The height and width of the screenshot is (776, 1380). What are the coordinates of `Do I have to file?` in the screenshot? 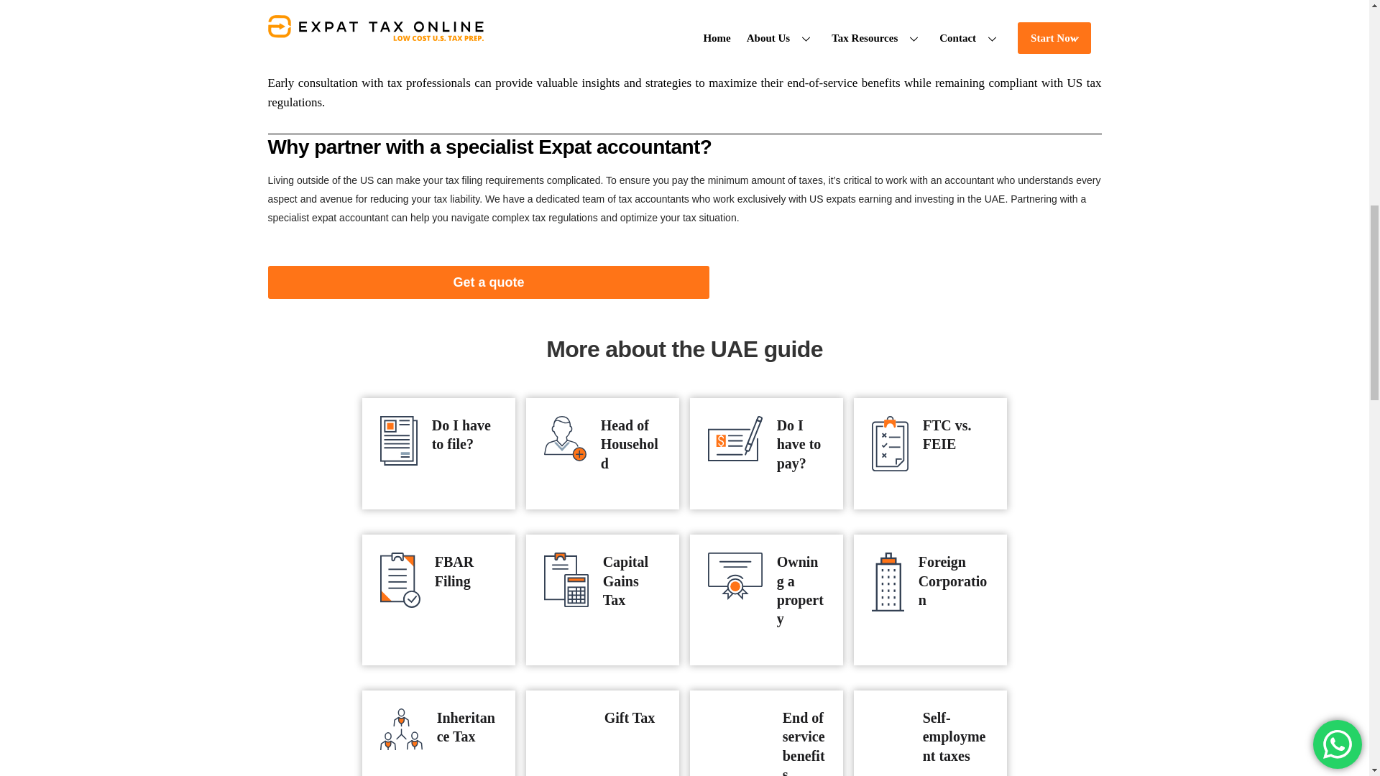 It's located at (461, 434).